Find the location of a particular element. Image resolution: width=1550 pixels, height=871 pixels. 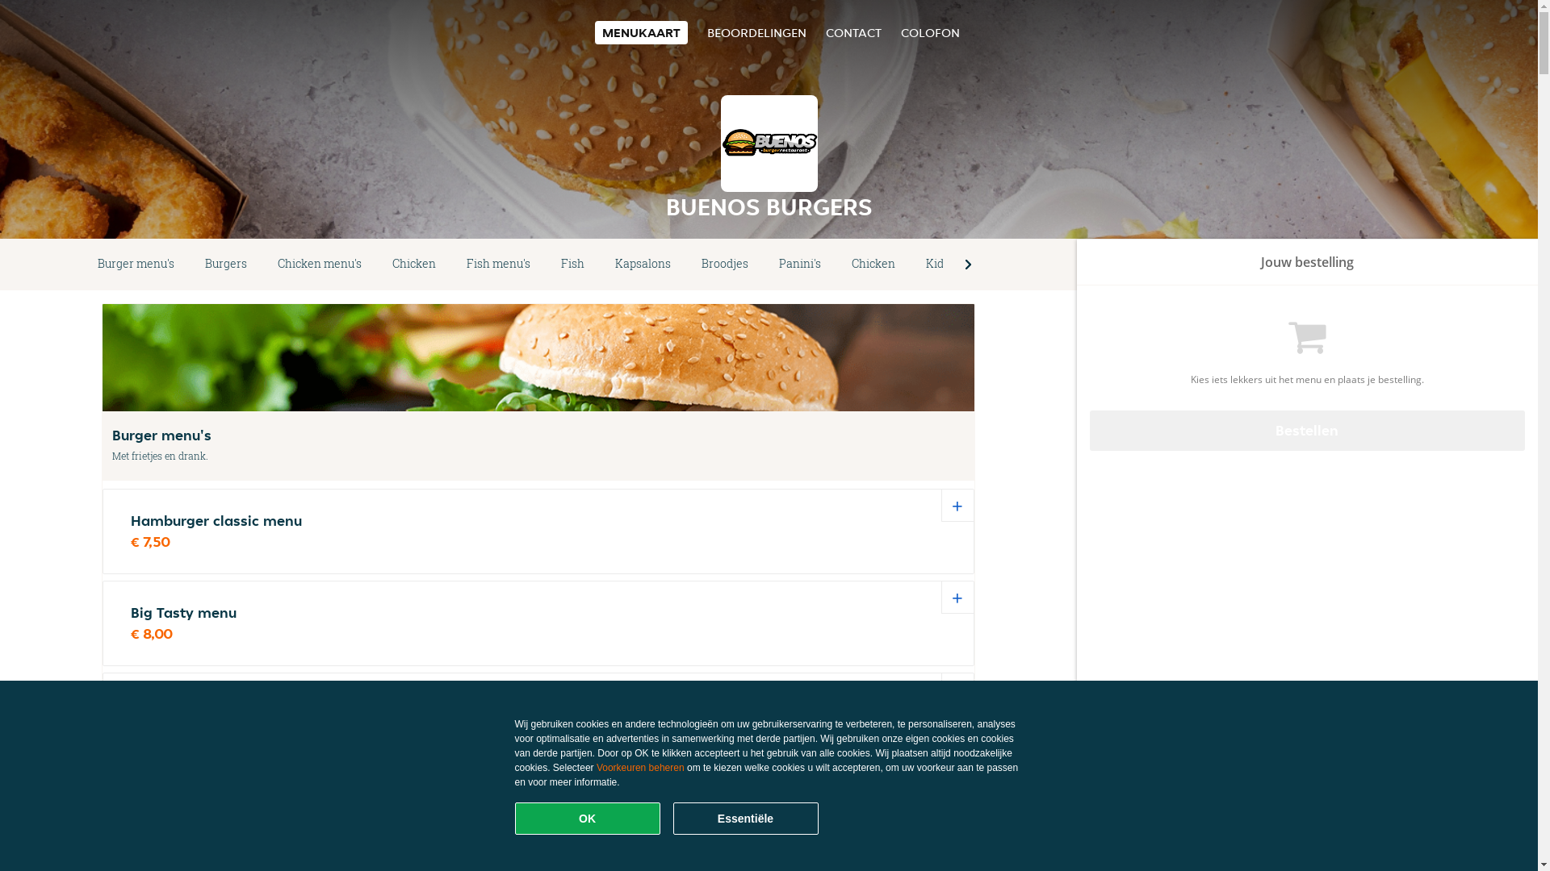

Fish is located at coordinates (573, 265).